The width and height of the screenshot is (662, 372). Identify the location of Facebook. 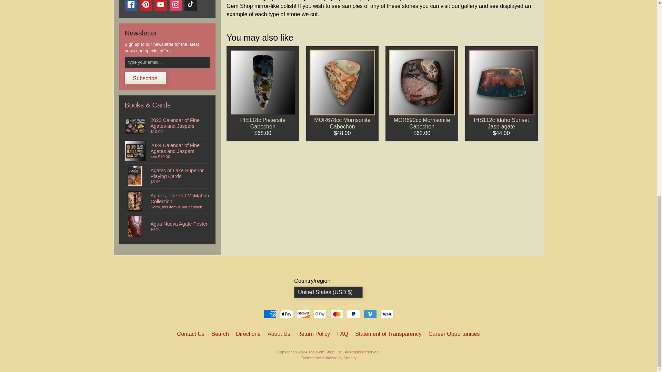
(131, 6).